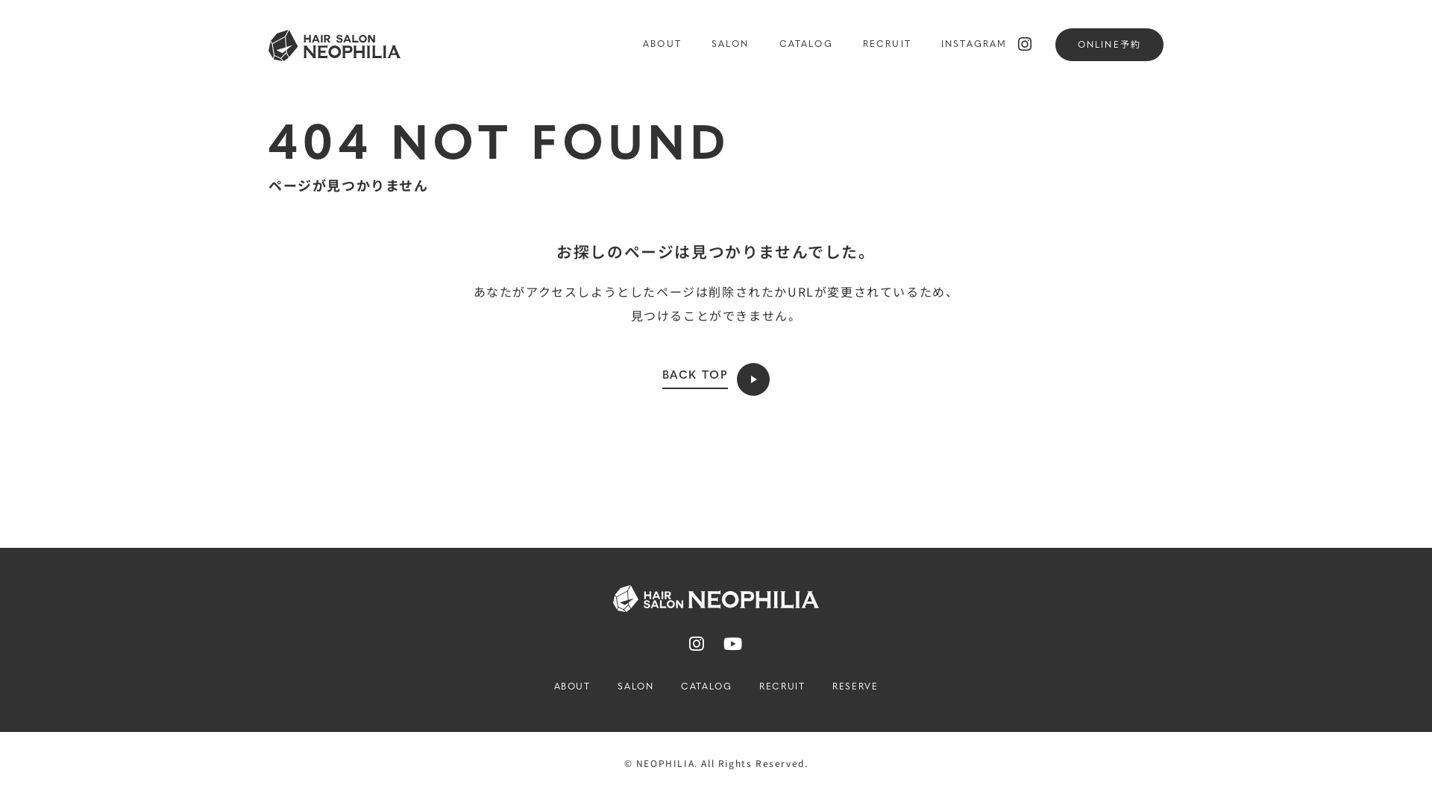 The image size is (1432, 805). I want to click on BACK TOP, so click(716, 379).